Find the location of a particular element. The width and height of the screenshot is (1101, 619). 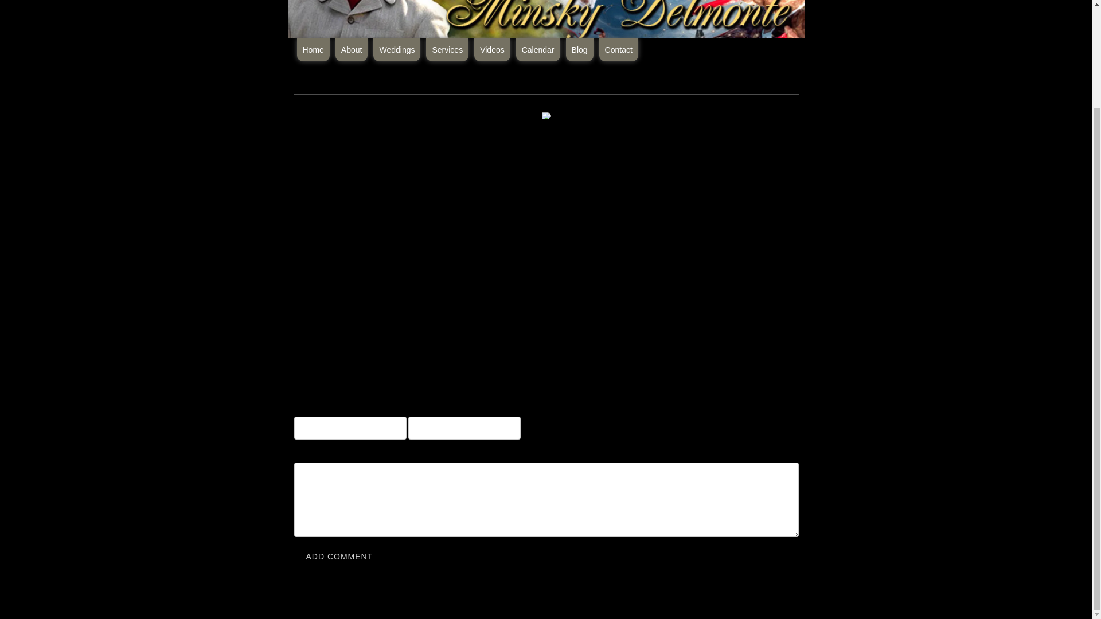

Contact is located at coordinates (618, 49).